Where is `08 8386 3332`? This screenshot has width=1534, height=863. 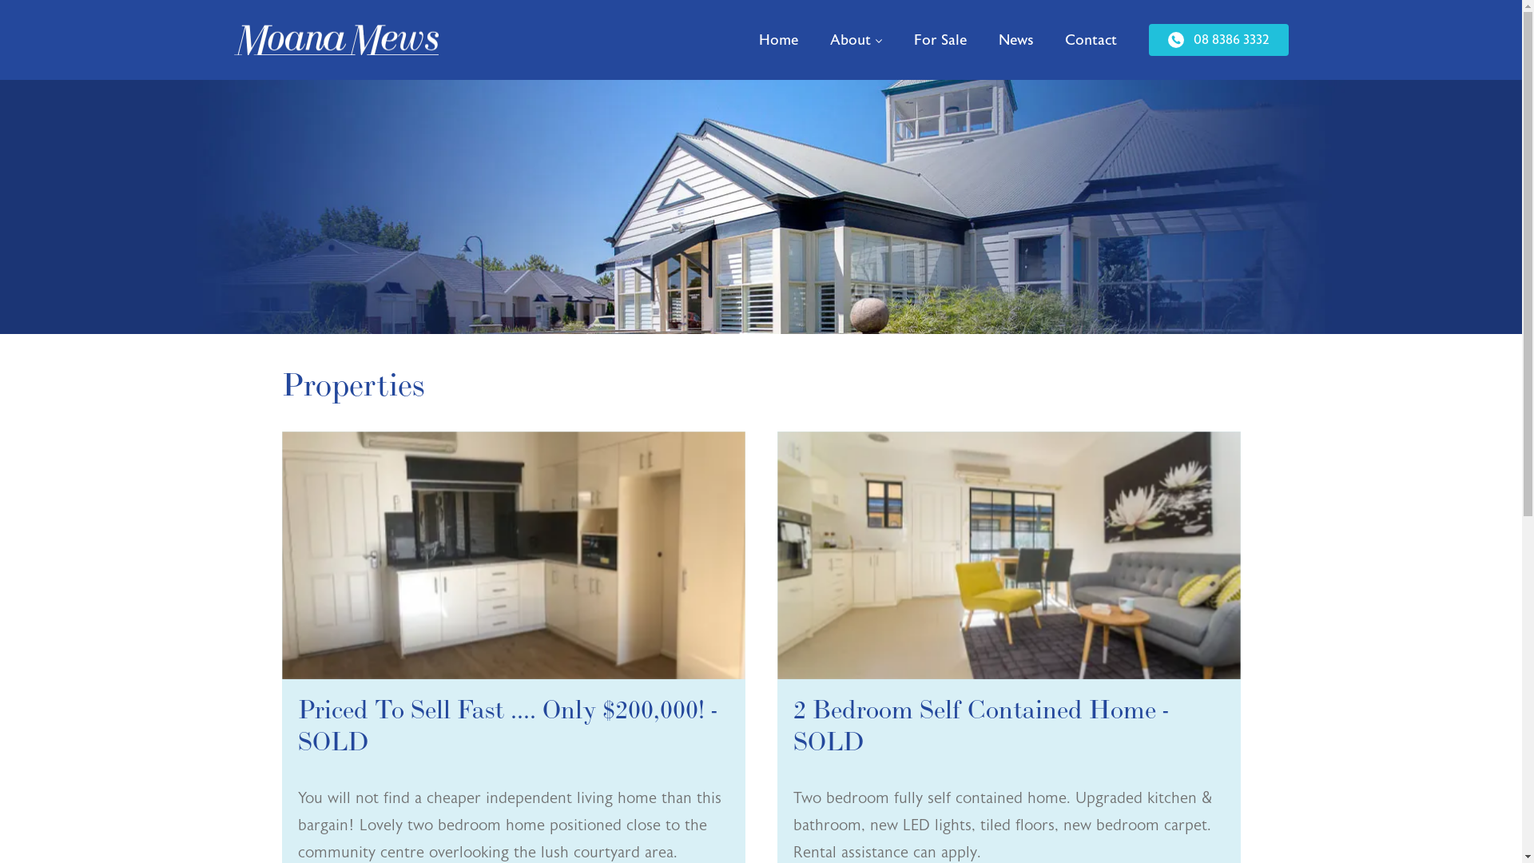
08 8386 3332 is located at coordinates (1219, 40).